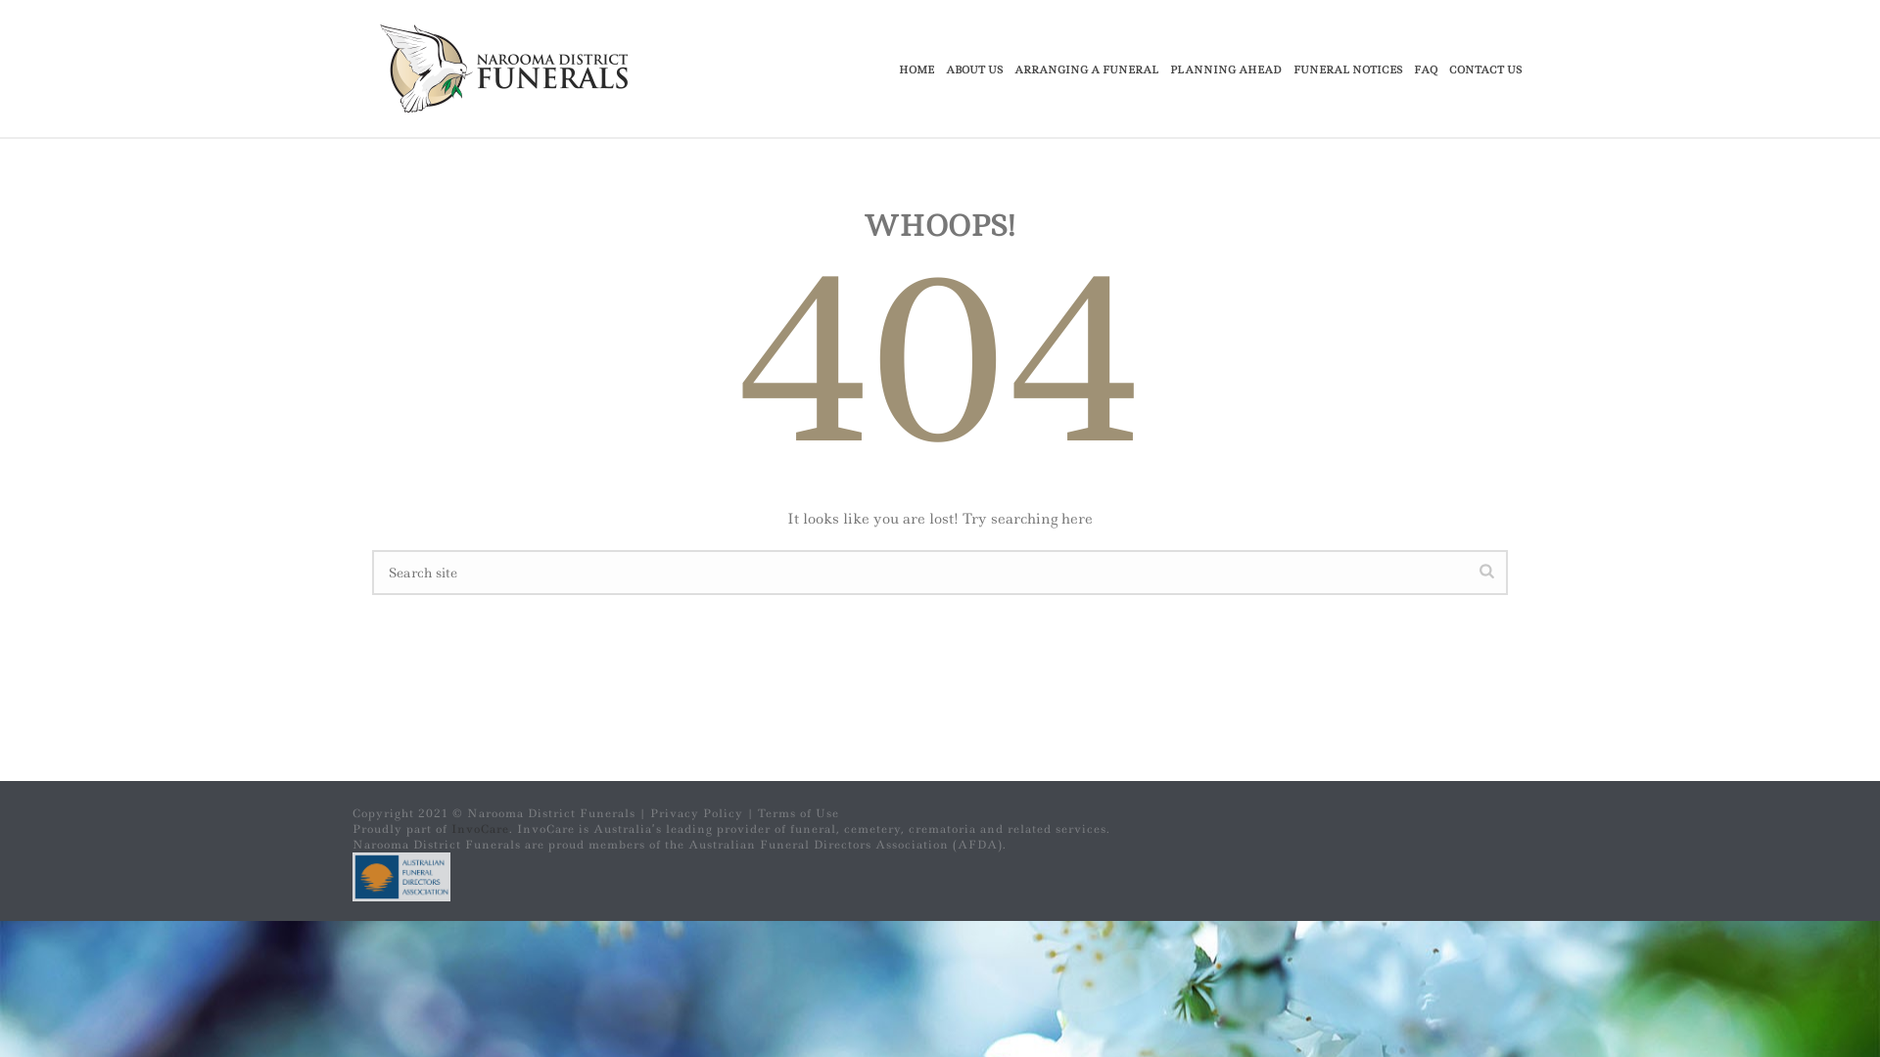 The height and width of the screenshot is (1057, 1880). Describe the element at coordinates (1347, 69) in the screenshot. I see `FUNERAL NOTICES` at that location.